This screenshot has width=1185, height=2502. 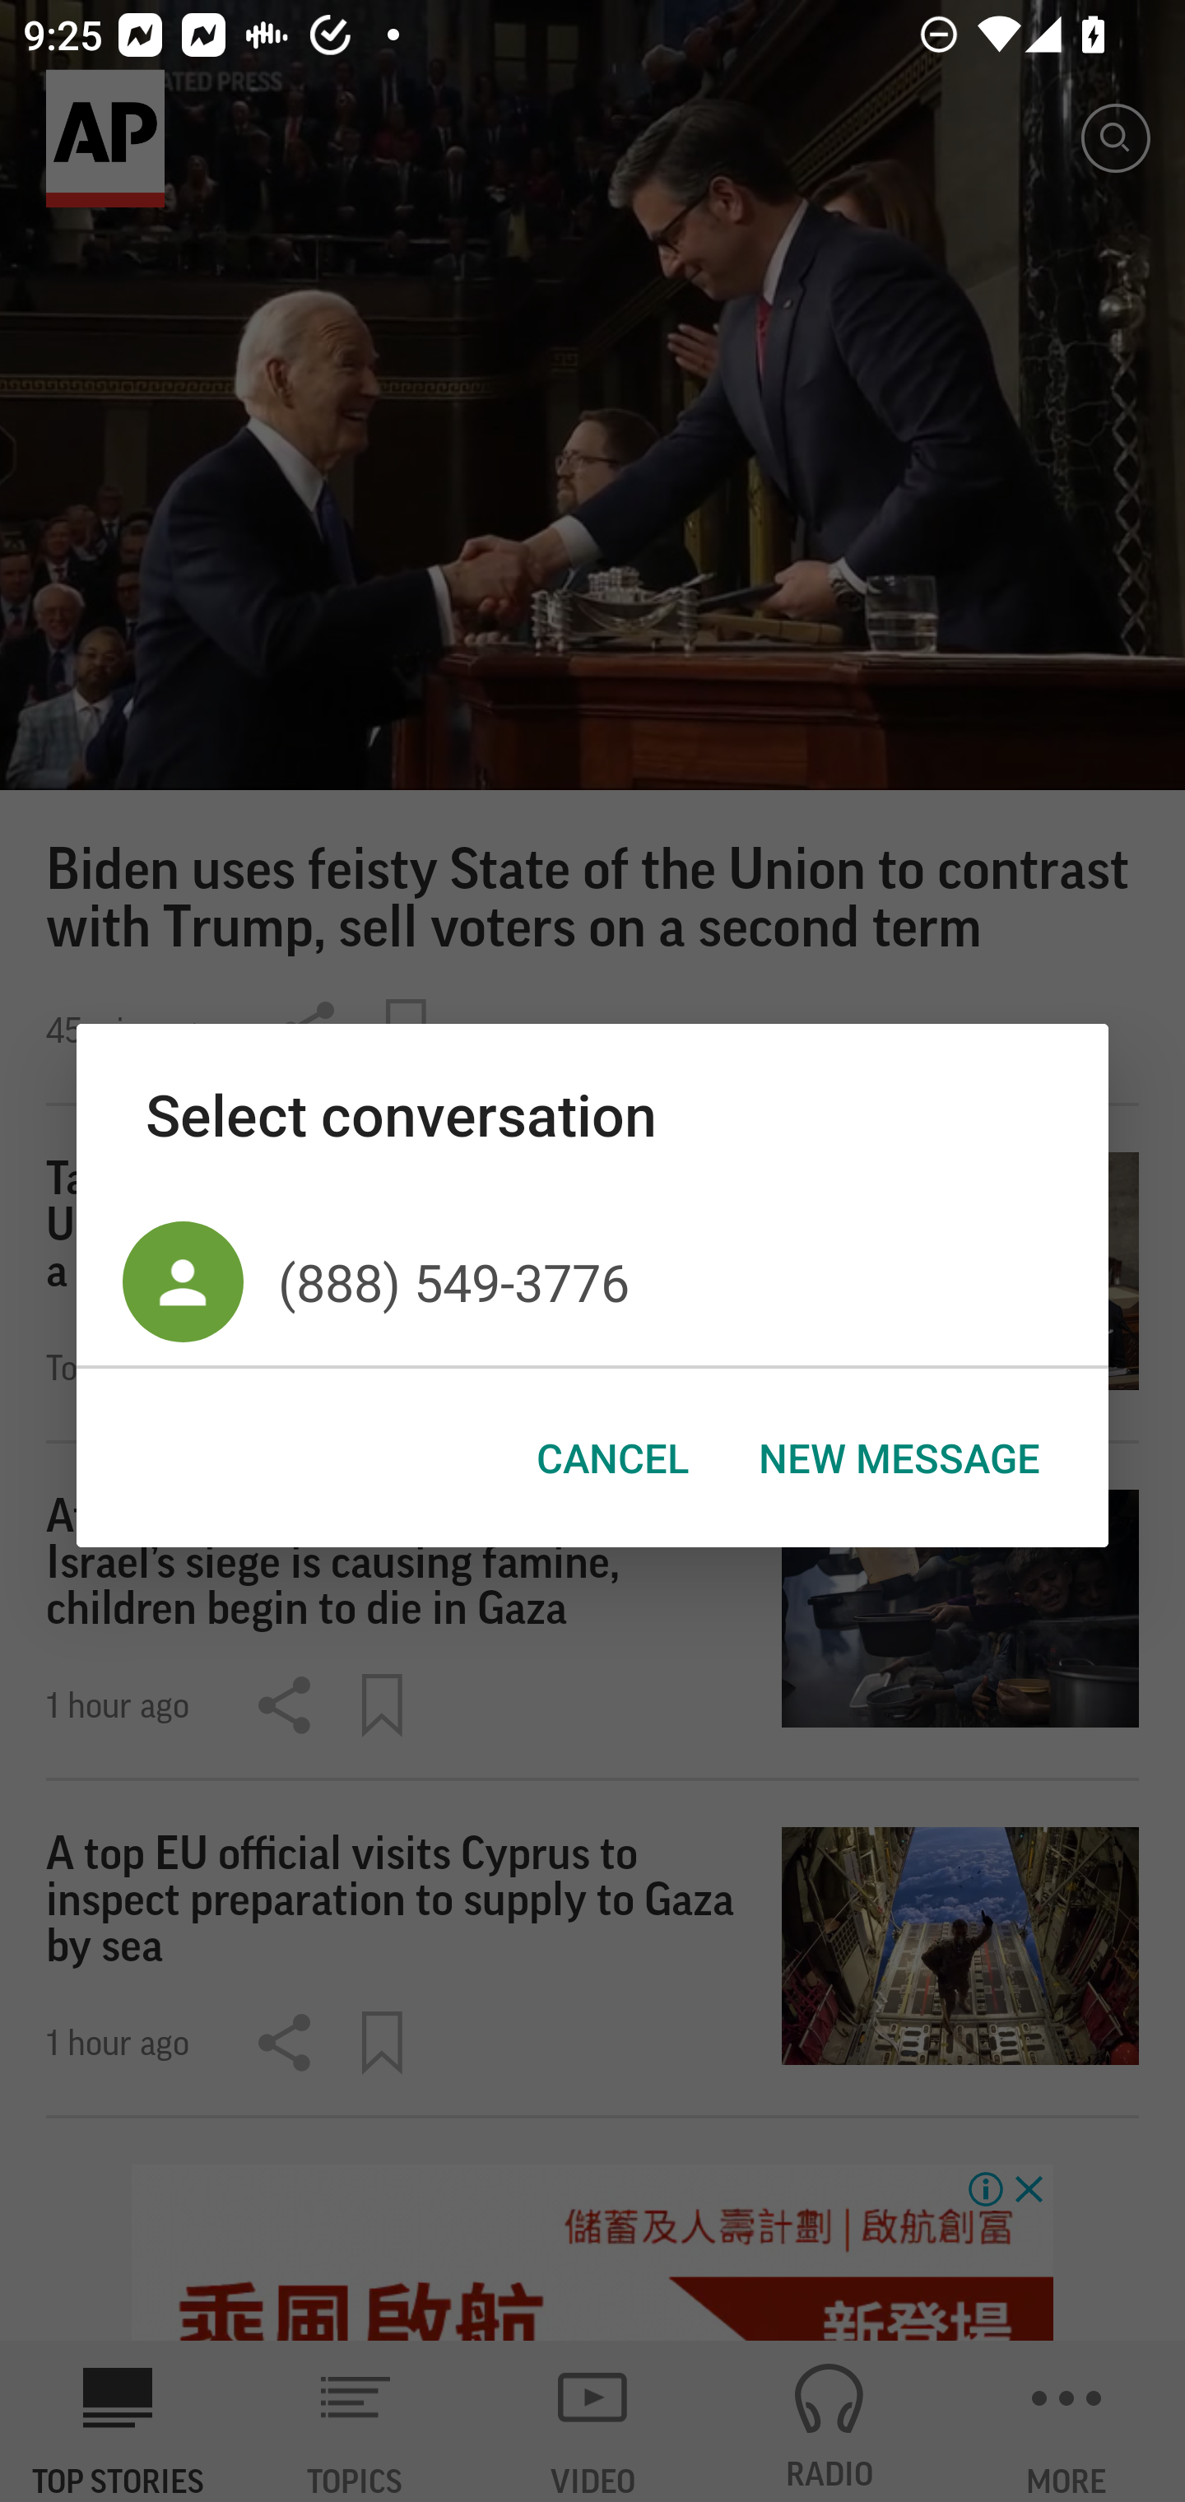 I want to click on NEW MESSAGE, so click(x=898, y=1458).